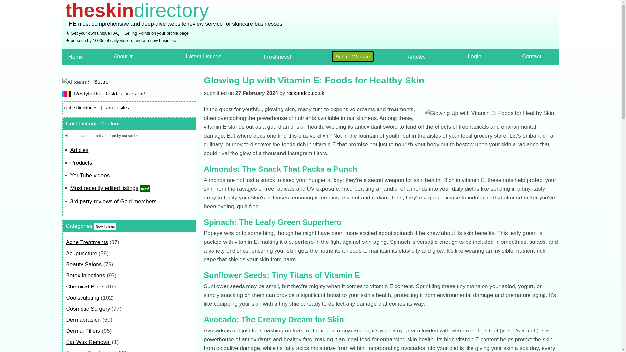 The width and height of the screenshot is (626, 352). Describe the element at coordinates (203, 56) in the screenshot. I see `Latest Listings` at that location.